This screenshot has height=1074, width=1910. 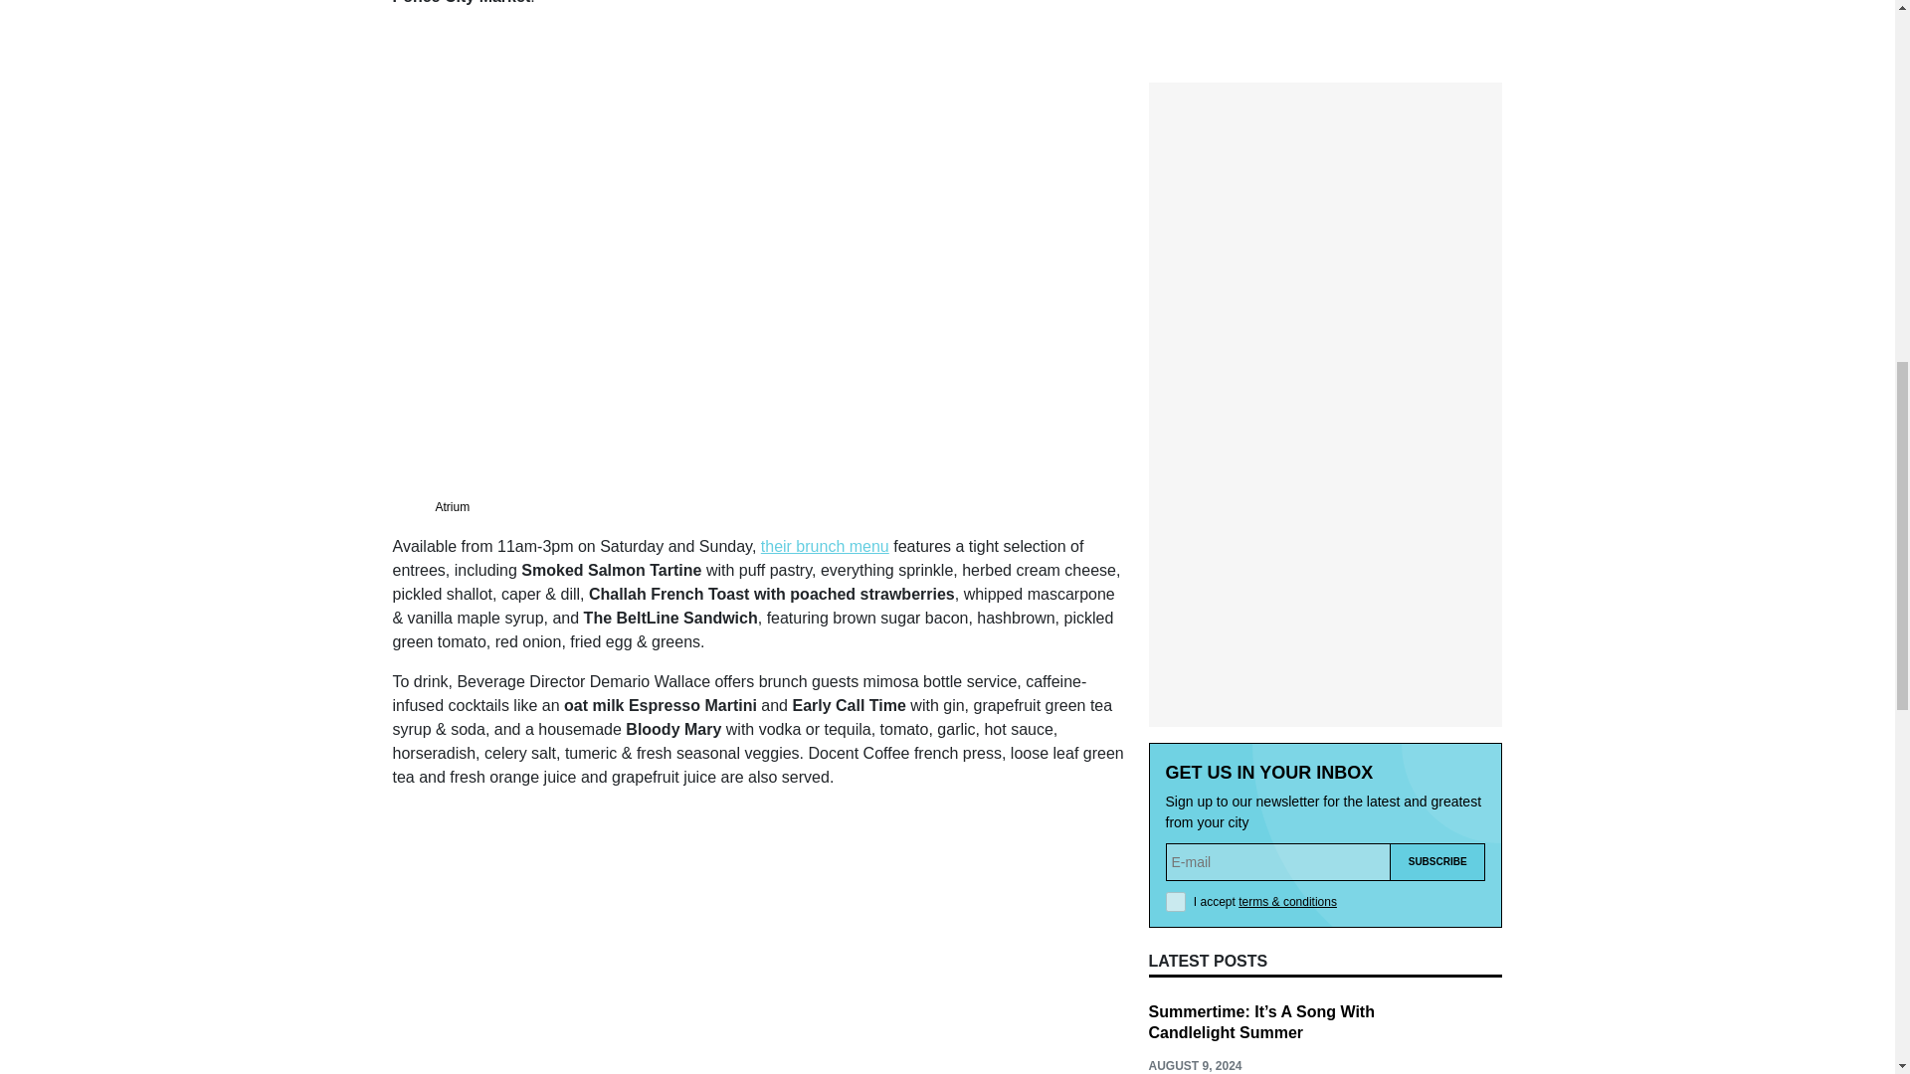 What do you see at coordinates (825, 547) in the screenshot?
I see `their brunch menu` at bounding box center [825, 547].